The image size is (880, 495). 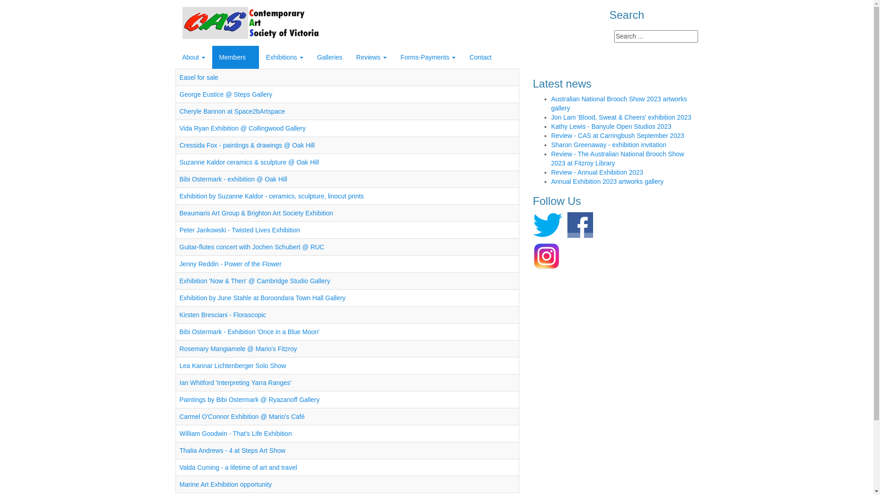 I want to click on Exhibition by June Stahle at Boroondara Town Hall Gallery, so click(x=263, y=298).